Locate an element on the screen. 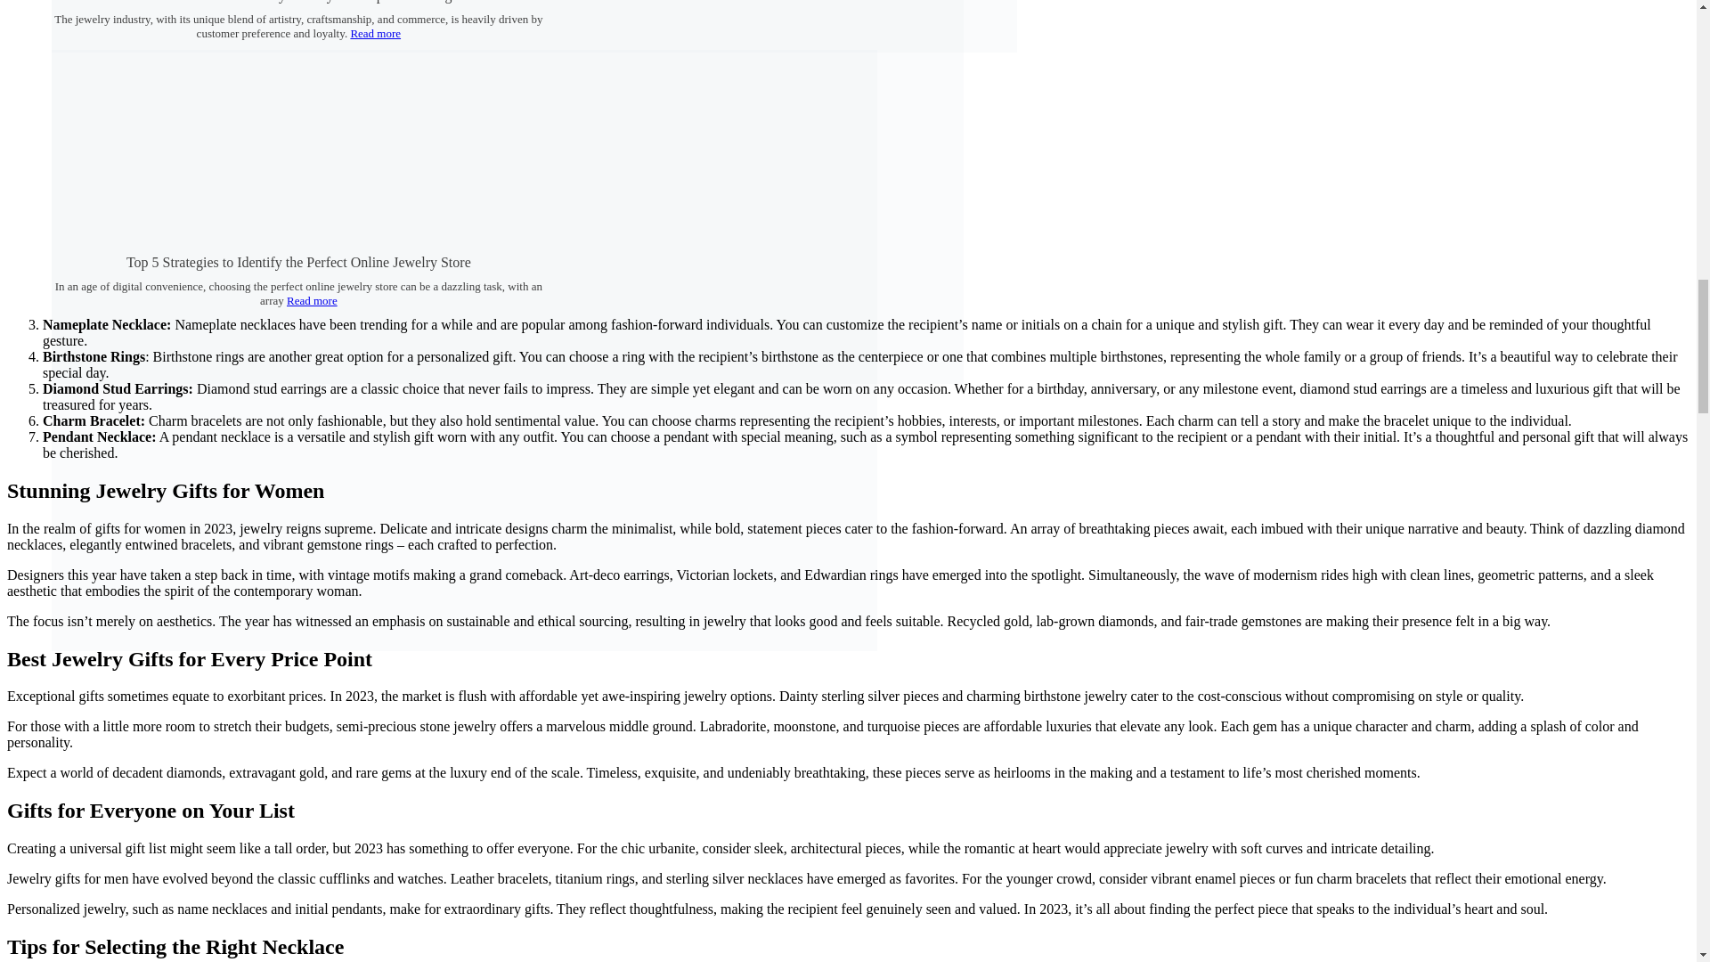  How to Spot a Fake Cartier Love Bracelet is located at coordinates (534, 47).